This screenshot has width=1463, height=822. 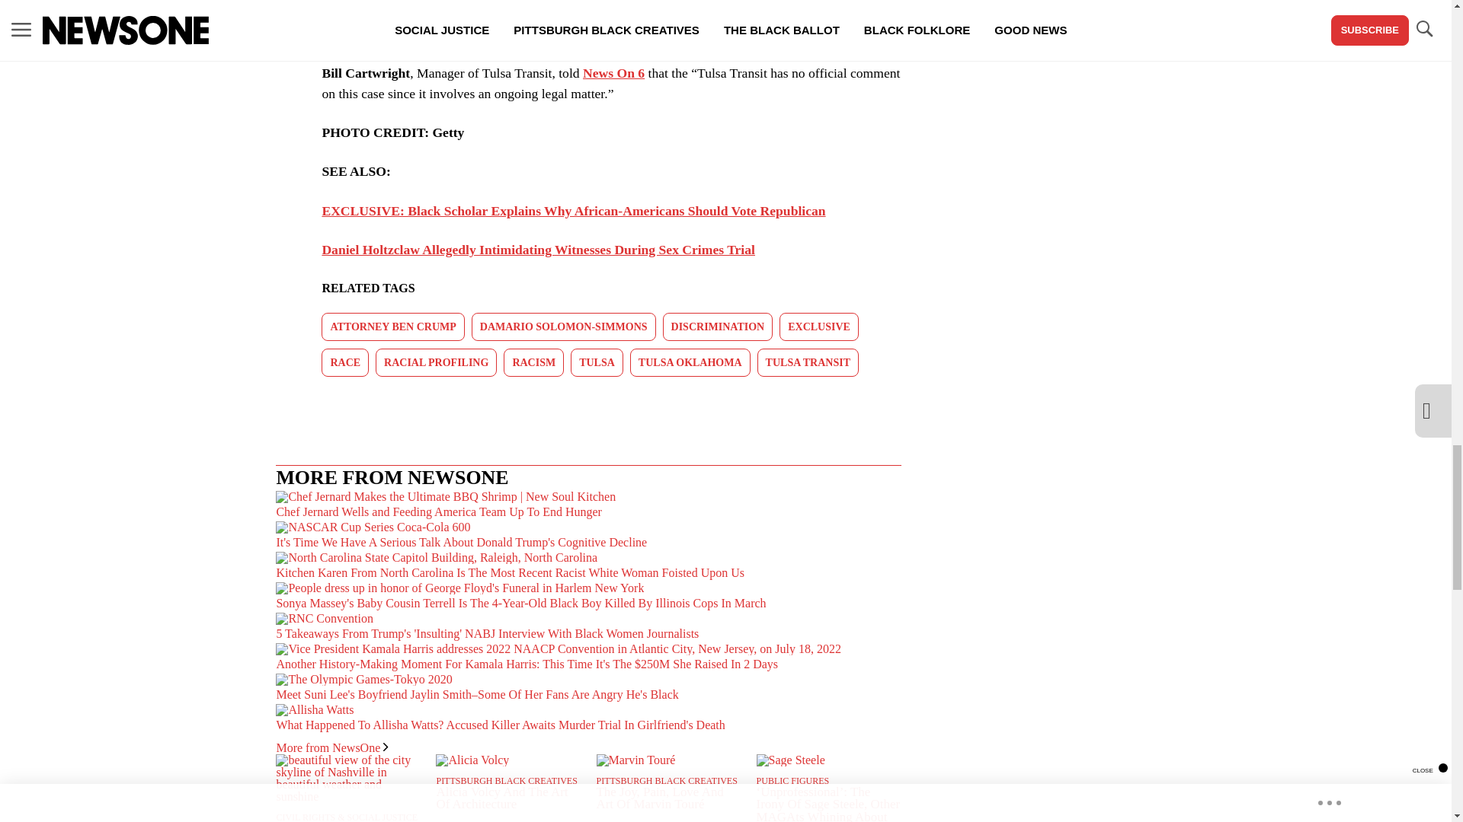 What do you see at coordinates (808, 362) in the screenshot?
I see `TULSA TRANSIT` at bounding box center [808, 362].